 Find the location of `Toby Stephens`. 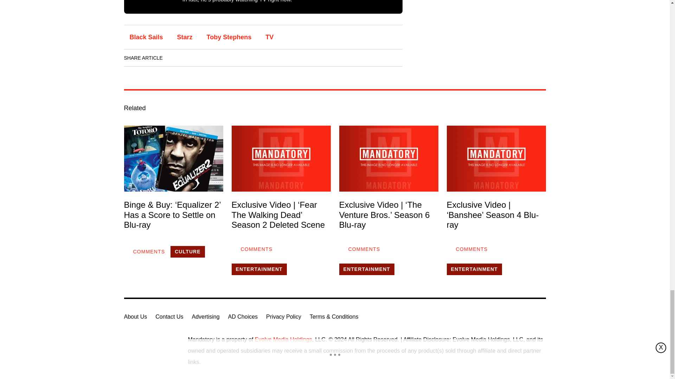

Toby Stephens is located at coordinates (229, 37).